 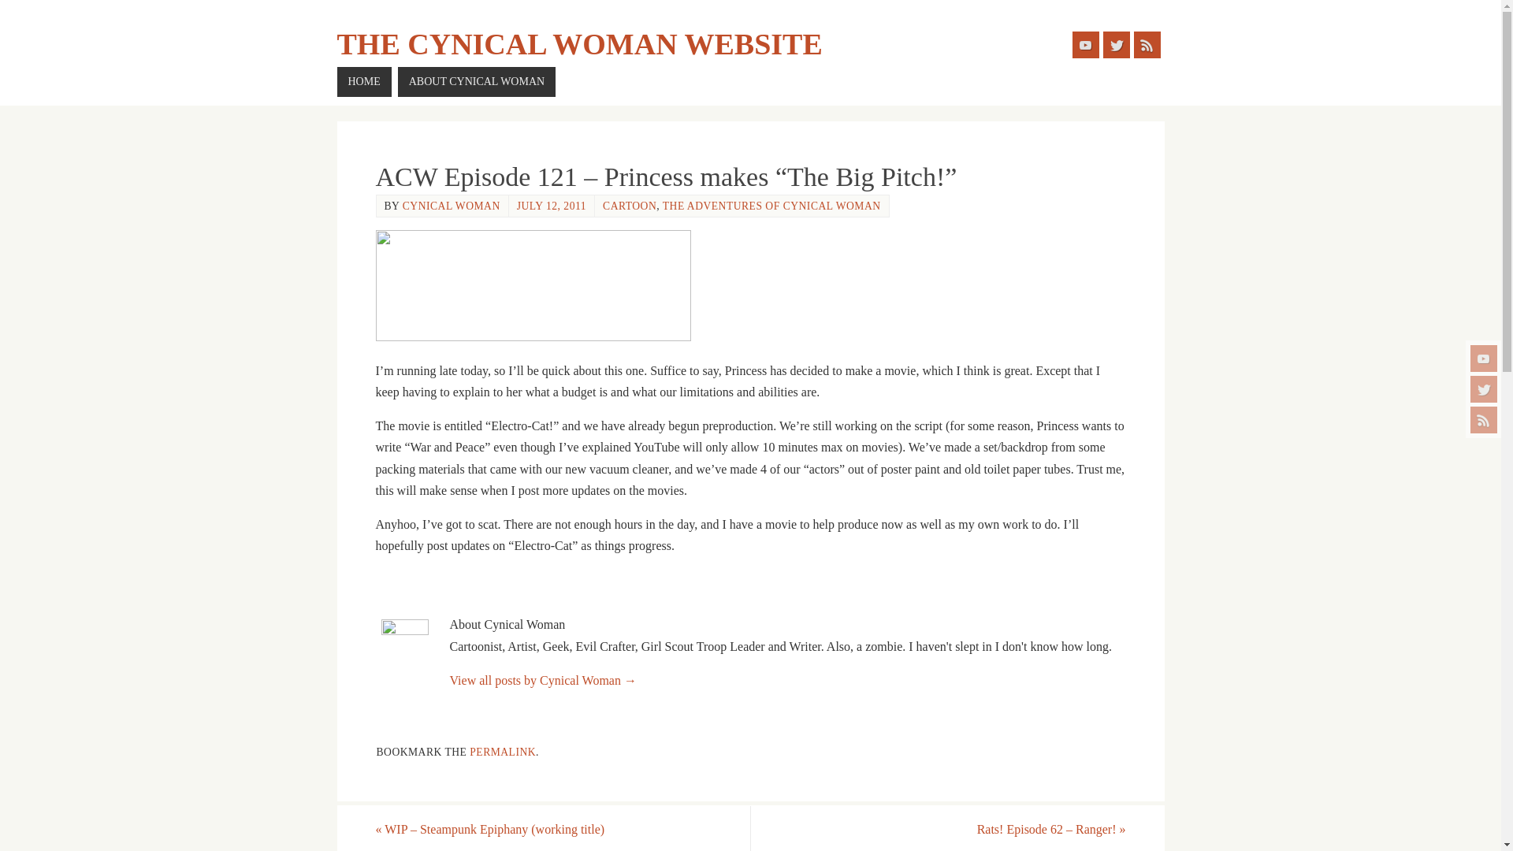 What do you see at coordinates (629, 205) in the screenshot?
I see `CARTOON` at bounding box center [629, 205].